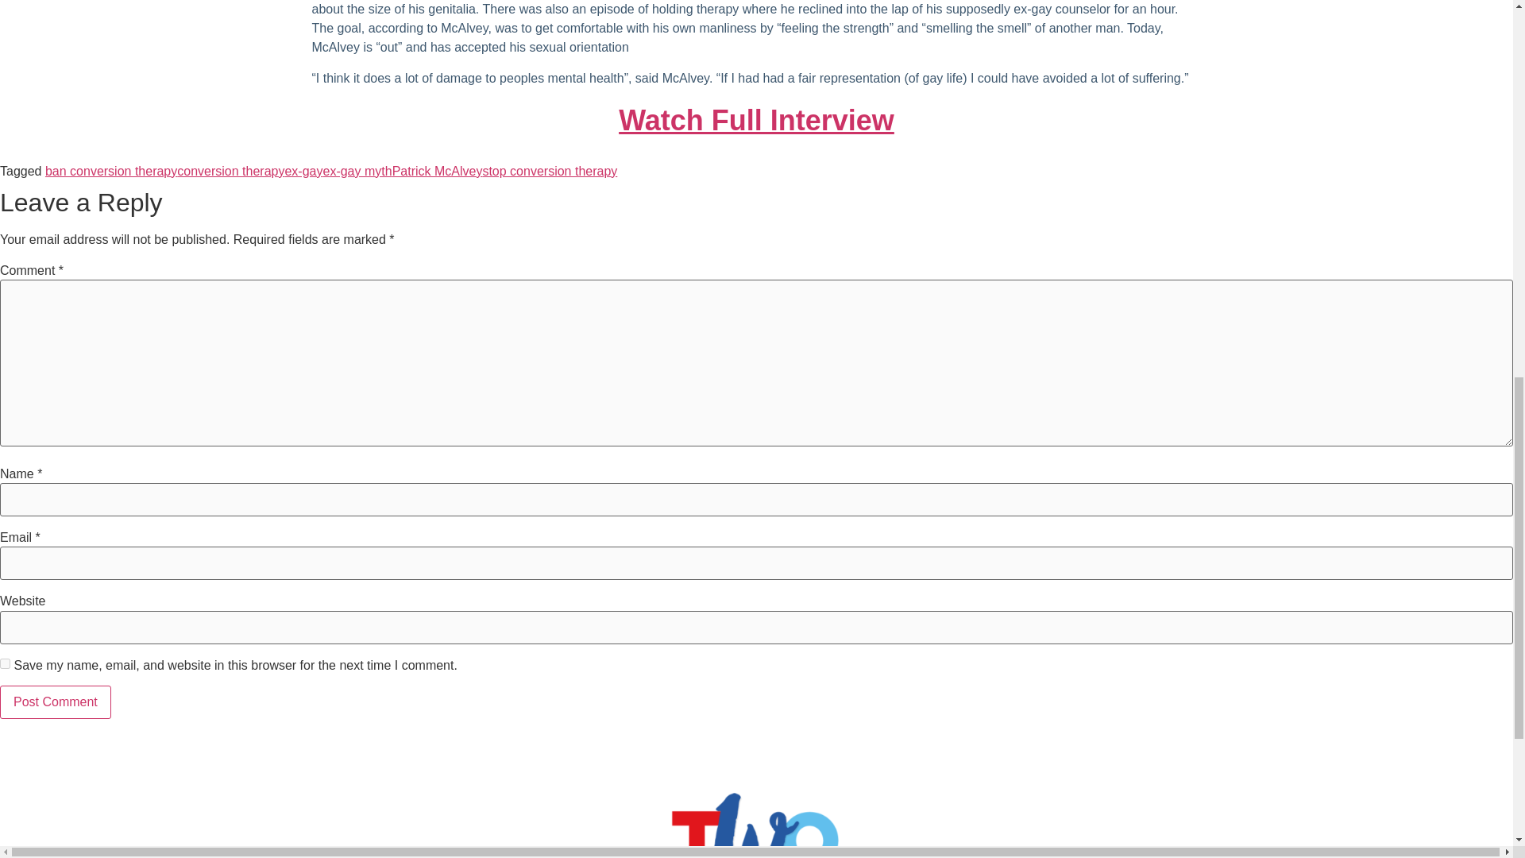 The height and width of the screenshot is (858, 1525). I want to click on Watch Full Interview, so click(756, 119).